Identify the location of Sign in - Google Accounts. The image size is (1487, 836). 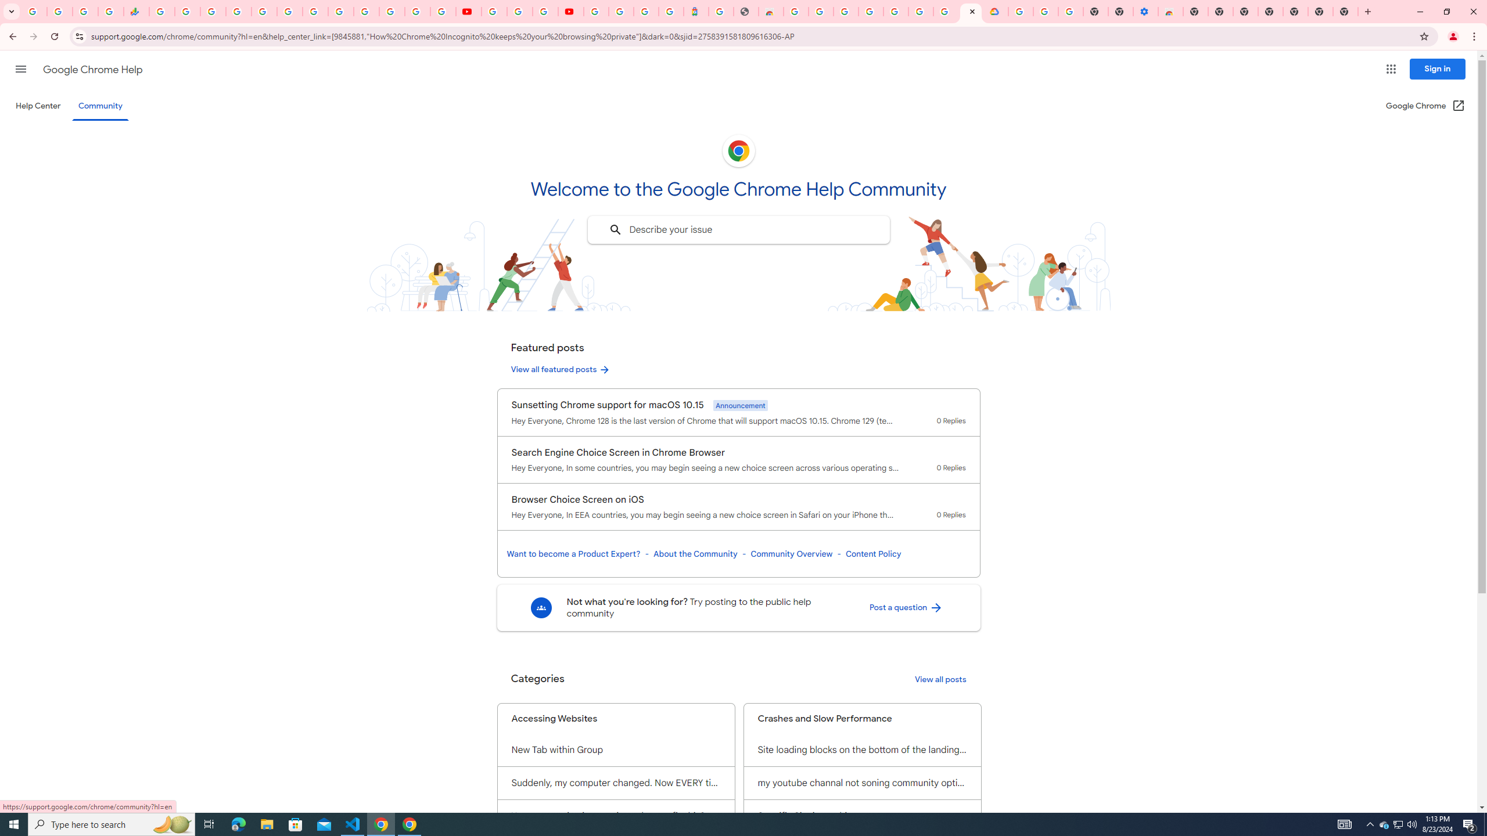
(622, 12).